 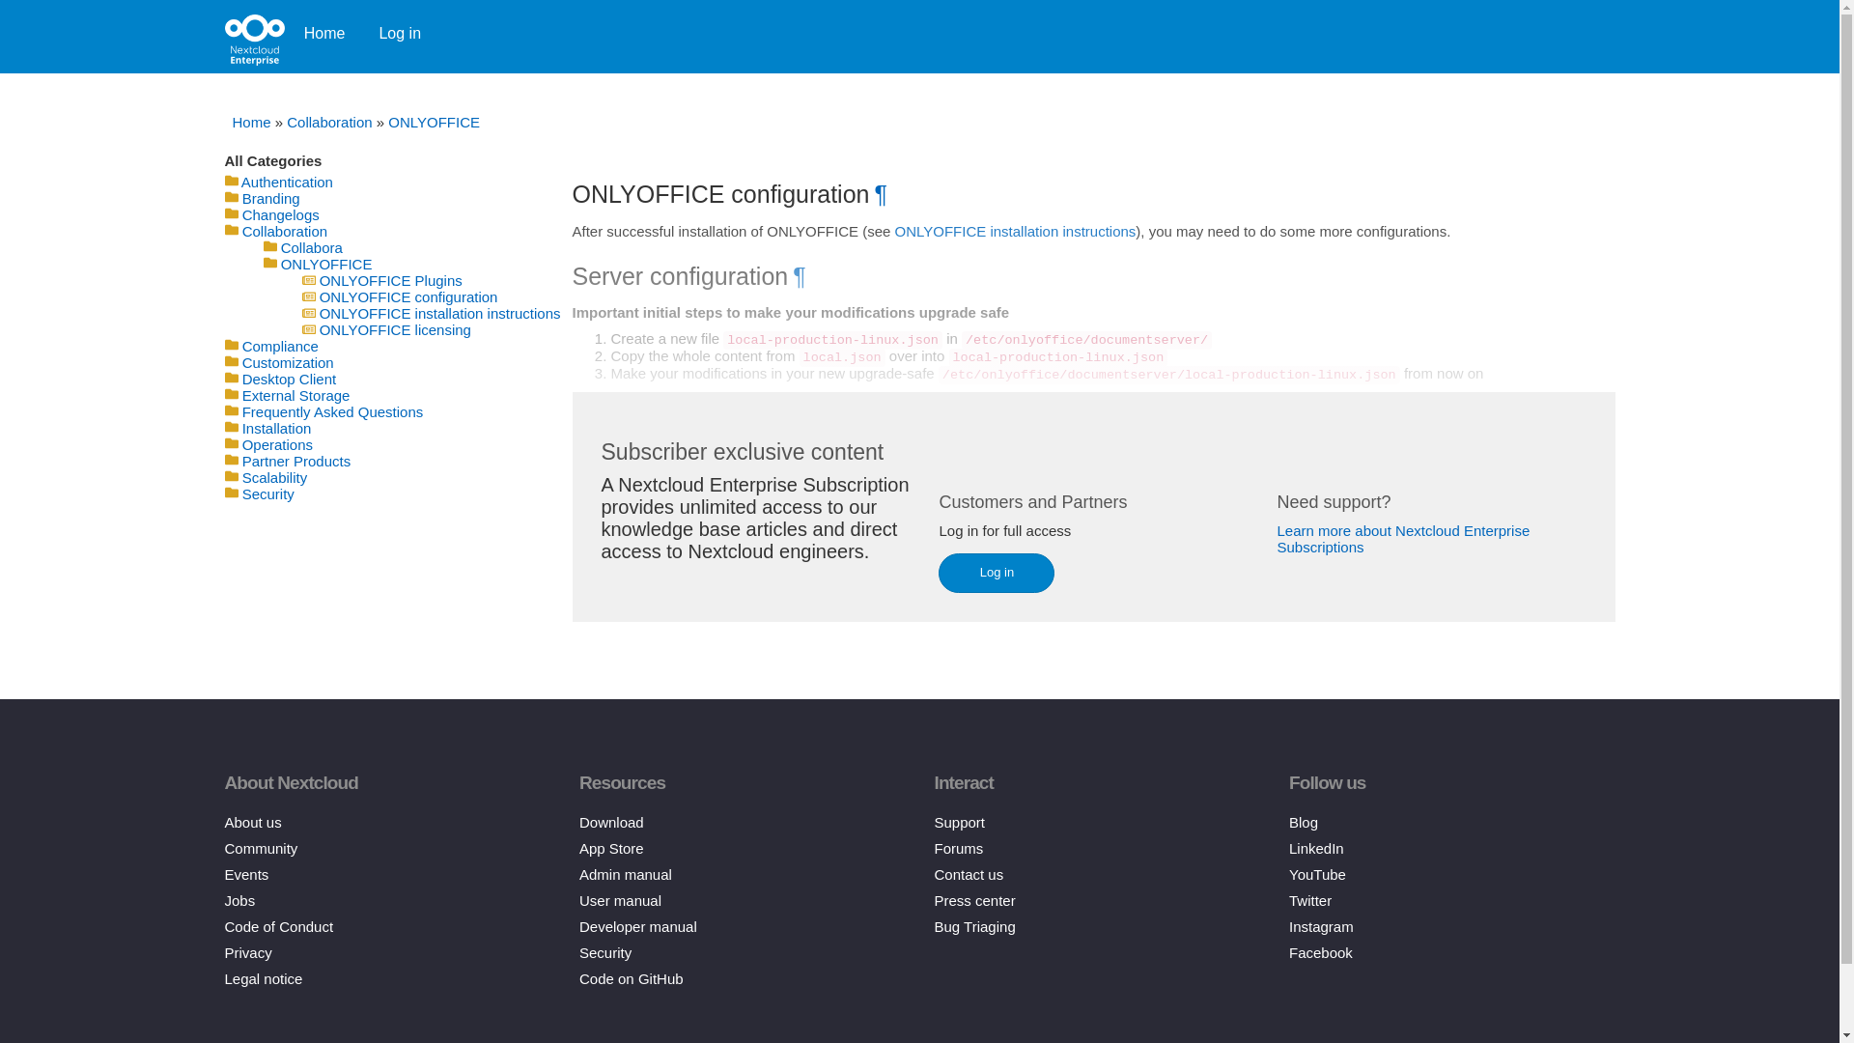 I want to click on Log in, so click(x=398, y=31).